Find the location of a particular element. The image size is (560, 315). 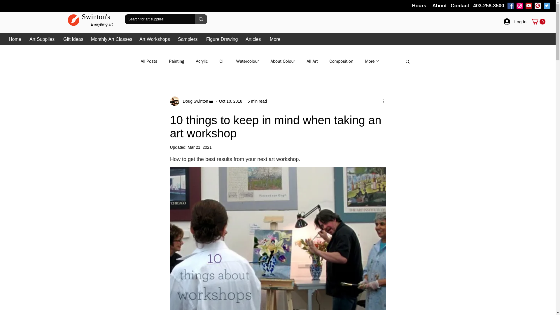

Samplers is located at coordinates (188, 39).